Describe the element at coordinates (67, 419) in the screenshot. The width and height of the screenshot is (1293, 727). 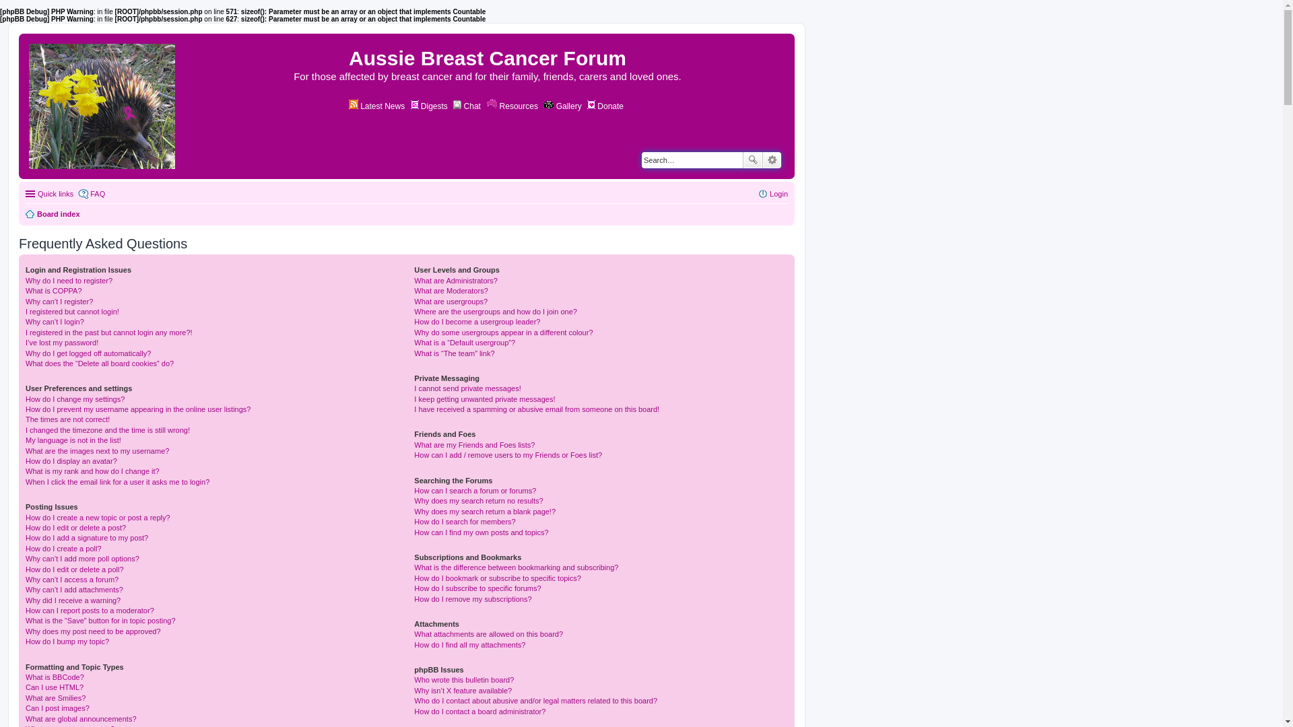
I see `The times are not correct!` at that location.